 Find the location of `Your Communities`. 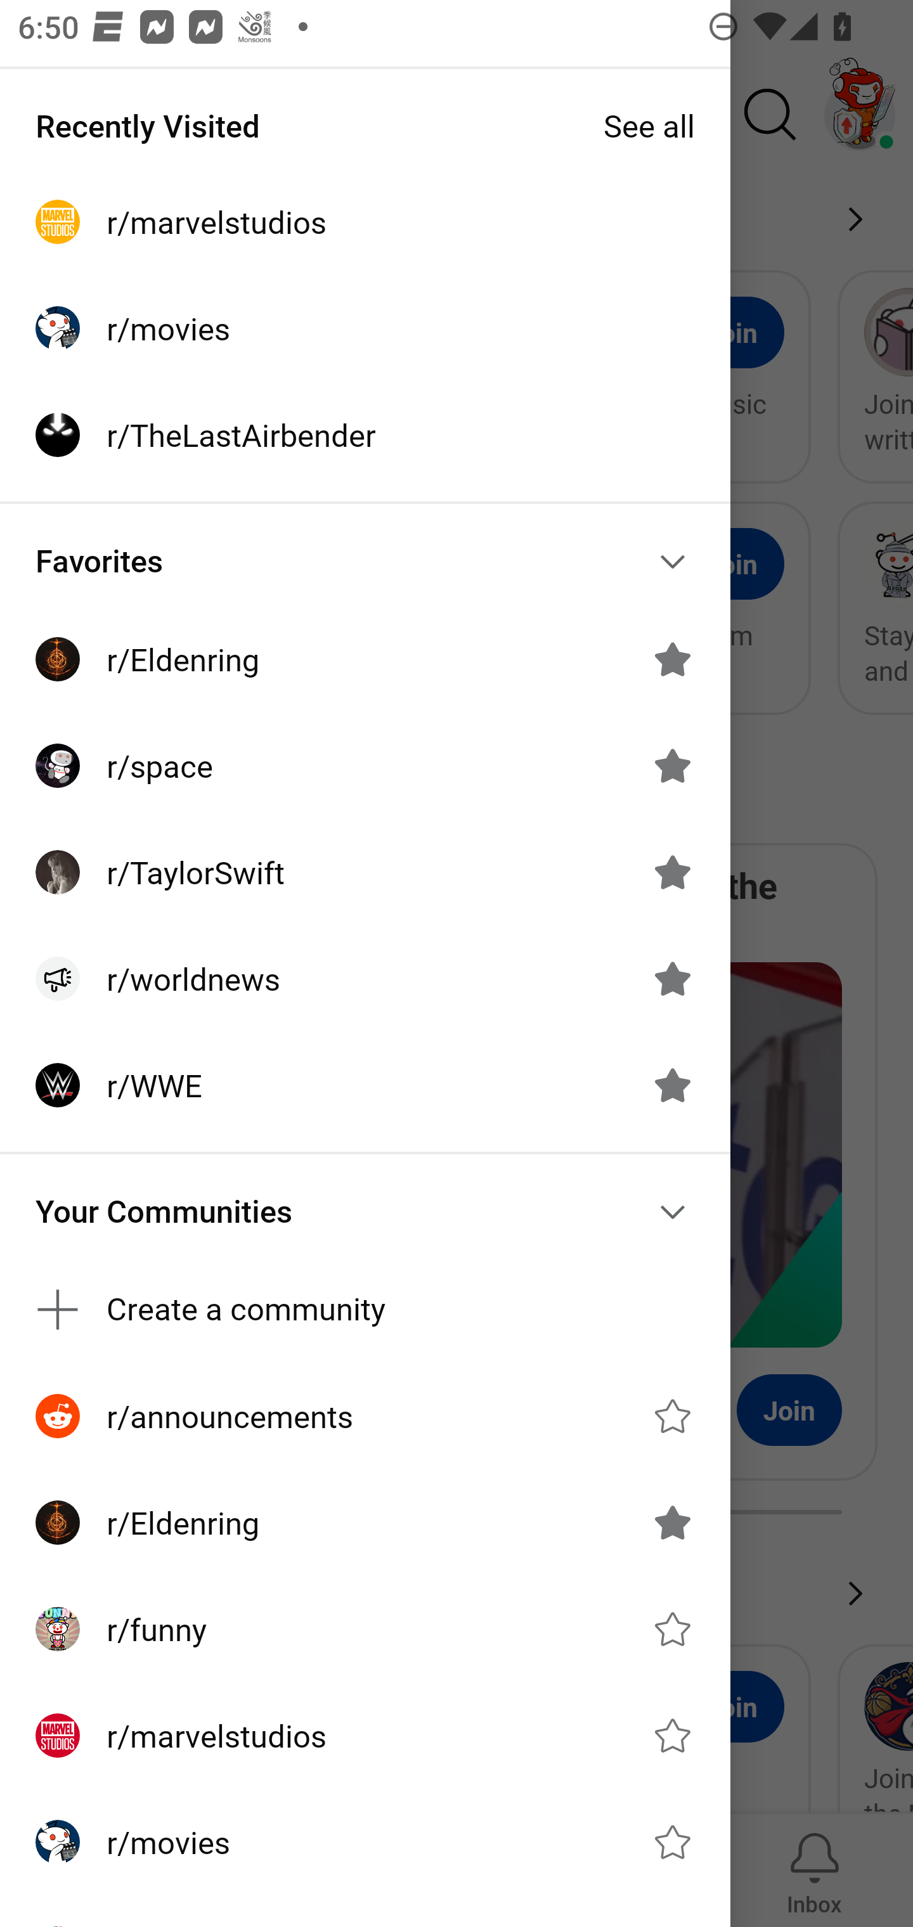

Your Communities is located at coordinates (365, 1212).